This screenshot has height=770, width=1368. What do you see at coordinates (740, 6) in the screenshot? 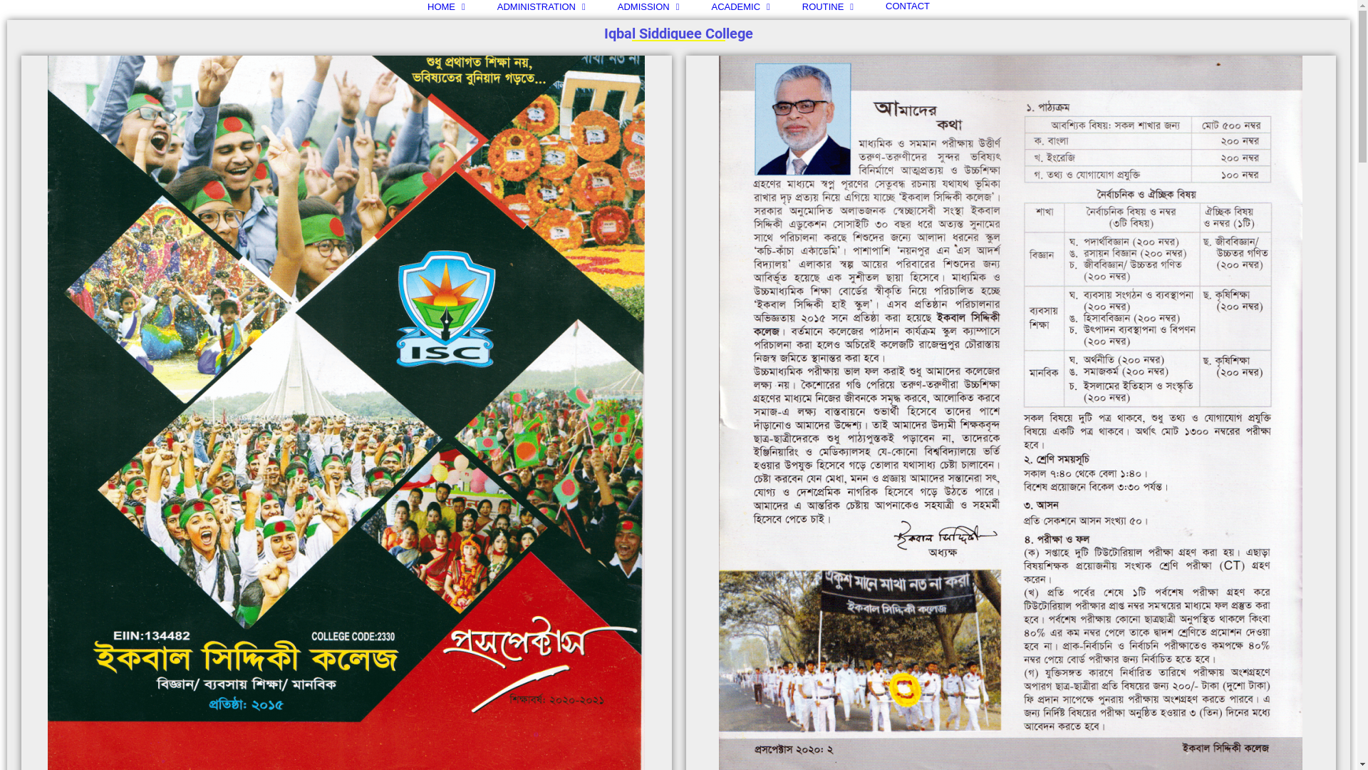
I see `ACADEMIC` at bounding box center [740, 6].